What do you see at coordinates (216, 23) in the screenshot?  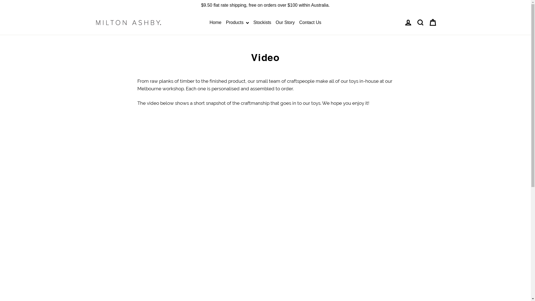 I see `Home` at bounding box center [216, 23].